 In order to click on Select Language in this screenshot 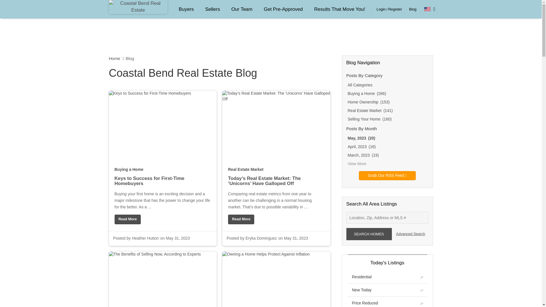, I will do `click(429, 9)`.